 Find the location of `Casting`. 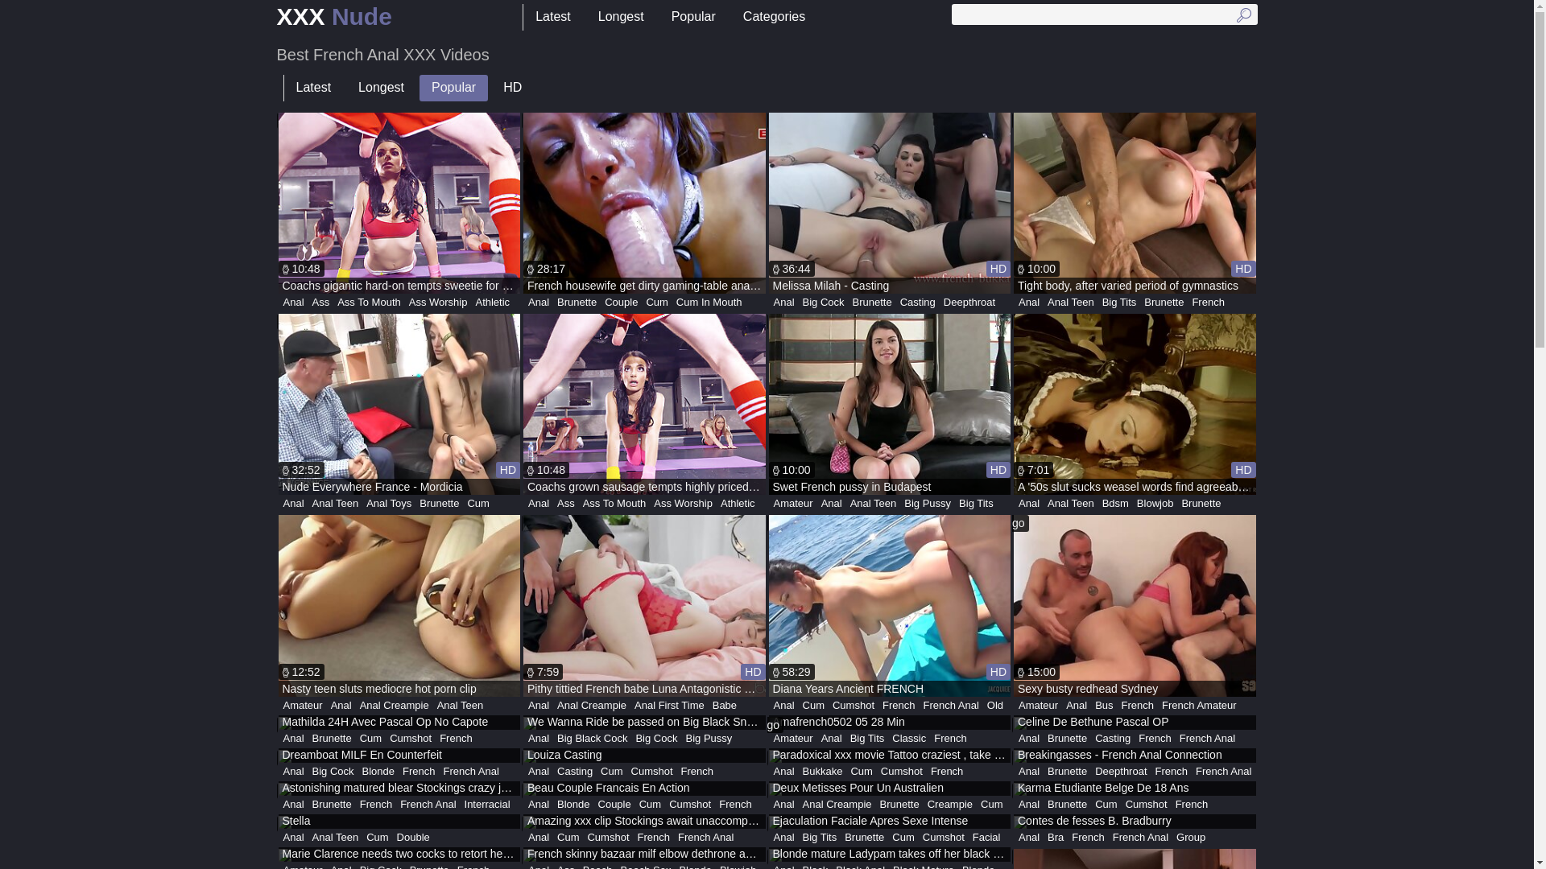

Casting is located at coordinates (918, 303).